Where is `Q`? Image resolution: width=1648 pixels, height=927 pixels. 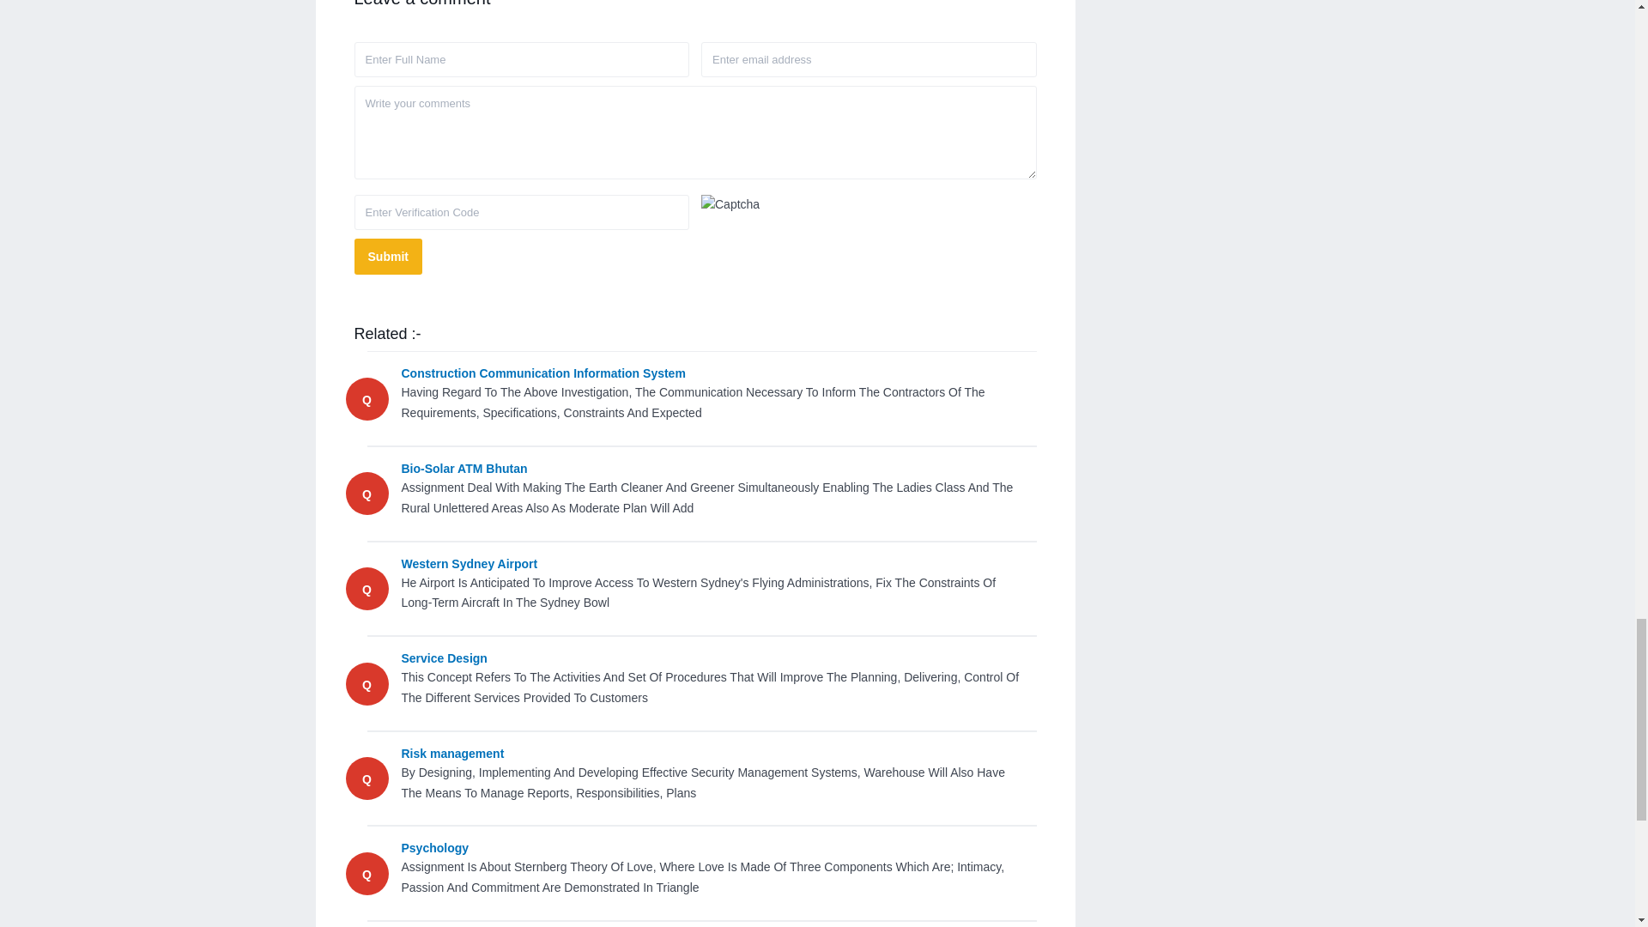
Q is located at coordinates (366, 779).